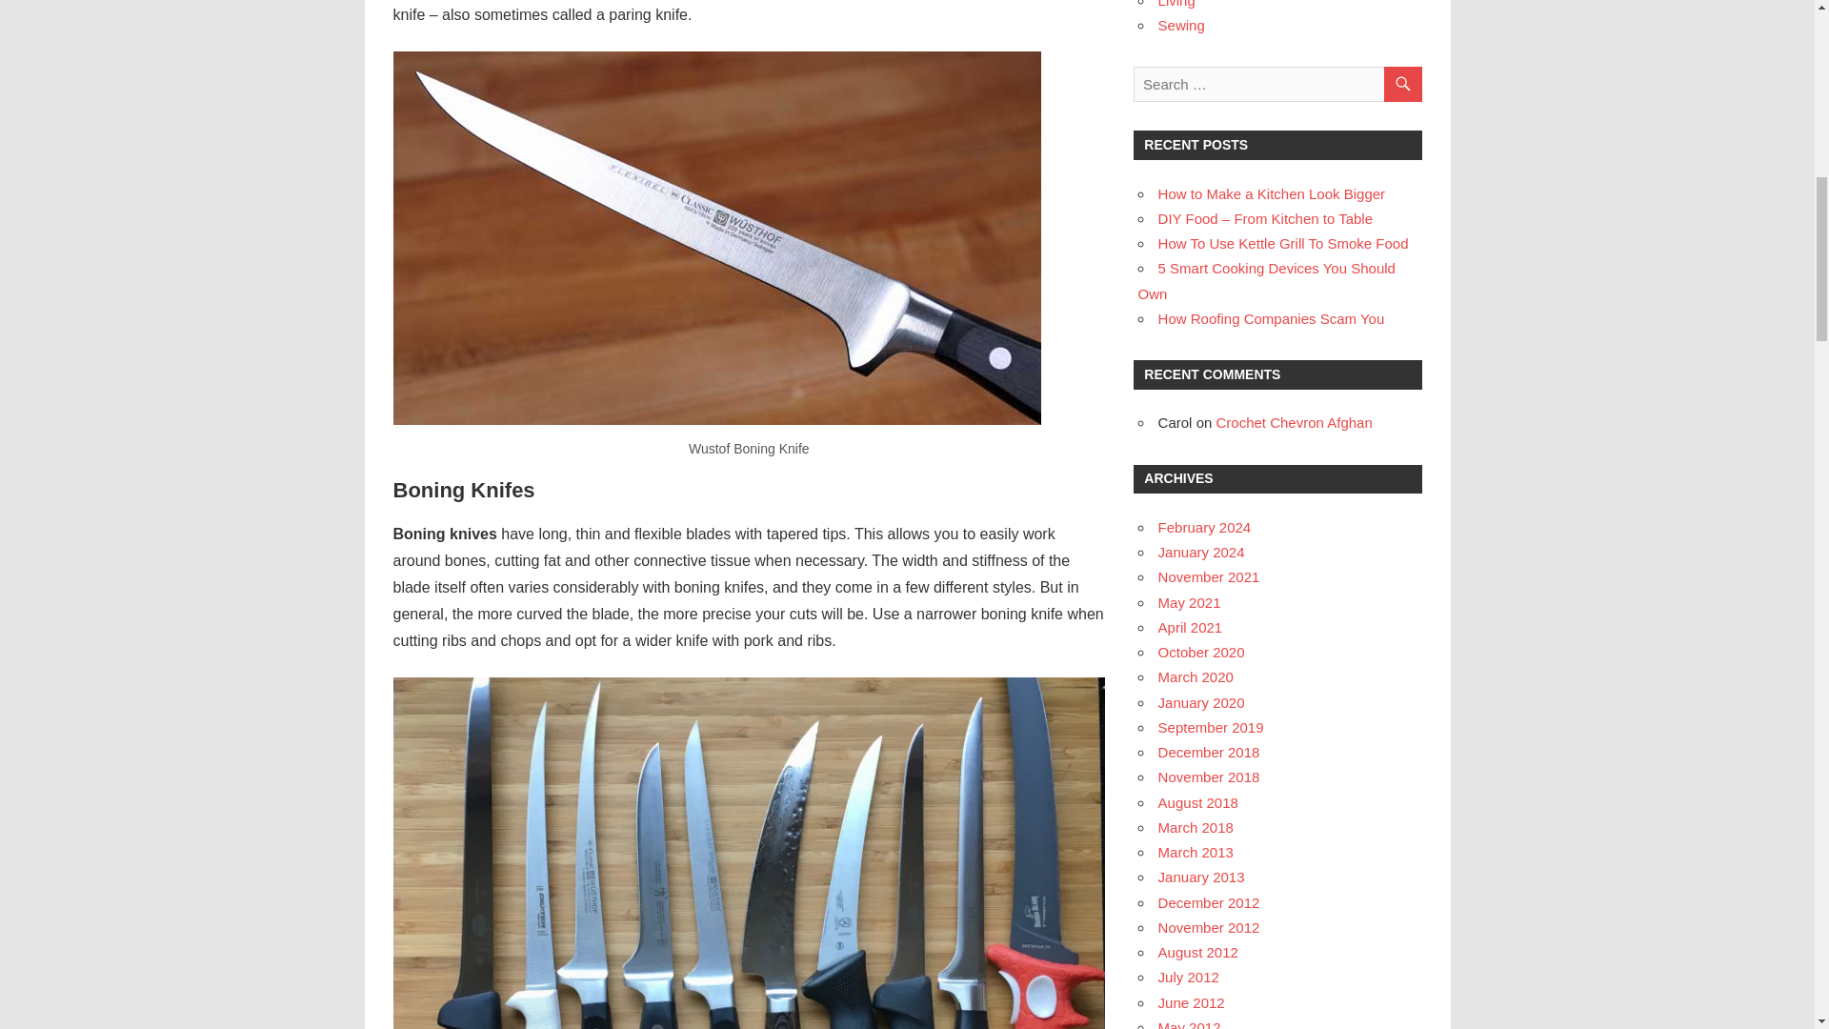 The image size is (1829, 1029). I want to click on May 2021, so click(1189, 602).